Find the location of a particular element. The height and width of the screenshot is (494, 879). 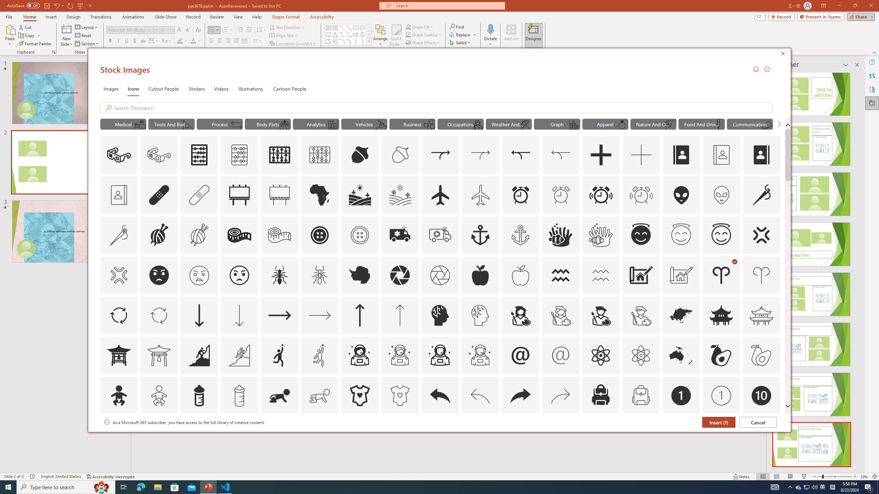

AutomationID: Icons_Back_RTL_M is located at coordinates (561, 396).